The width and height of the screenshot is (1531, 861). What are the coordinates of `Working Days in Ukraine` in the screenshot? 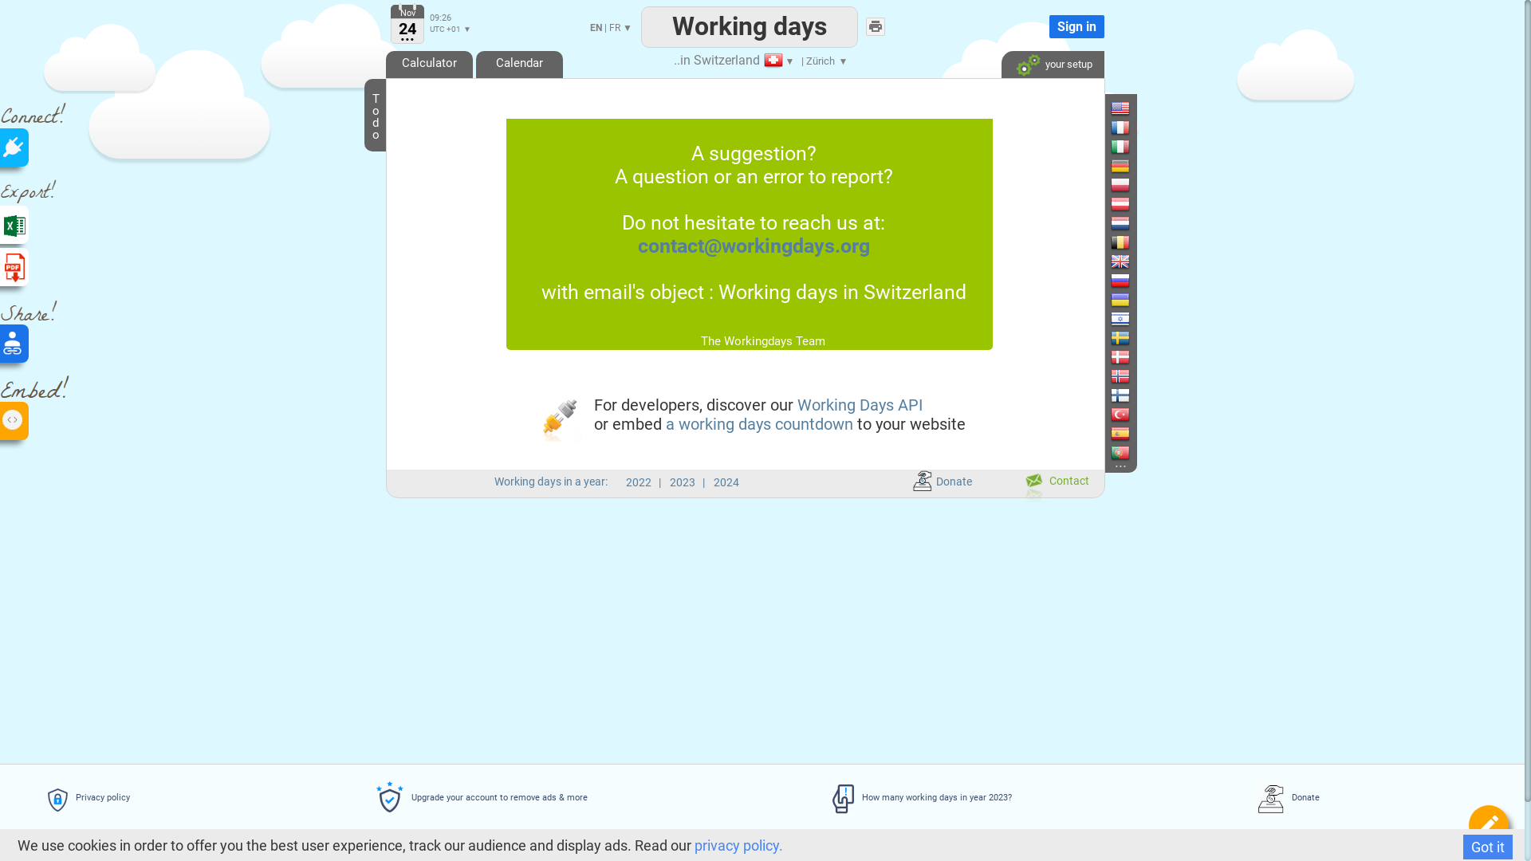 It's located at (1127, 300).